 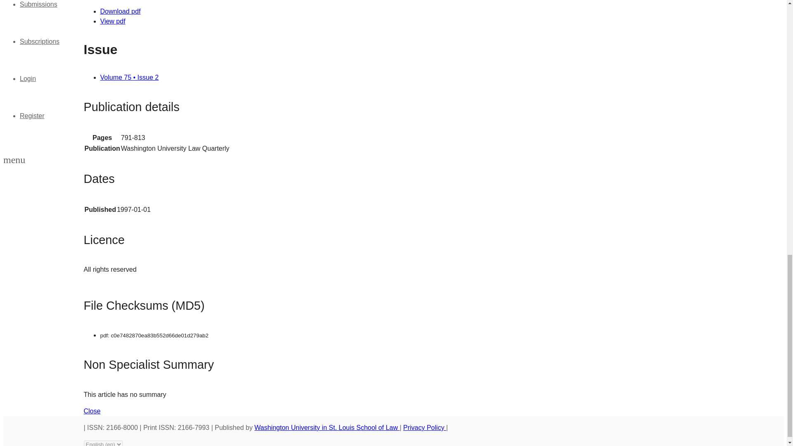 What do you see at coordinates (92, 411) in the screenshot?
I see `Close` at bounding box center [92, 411].